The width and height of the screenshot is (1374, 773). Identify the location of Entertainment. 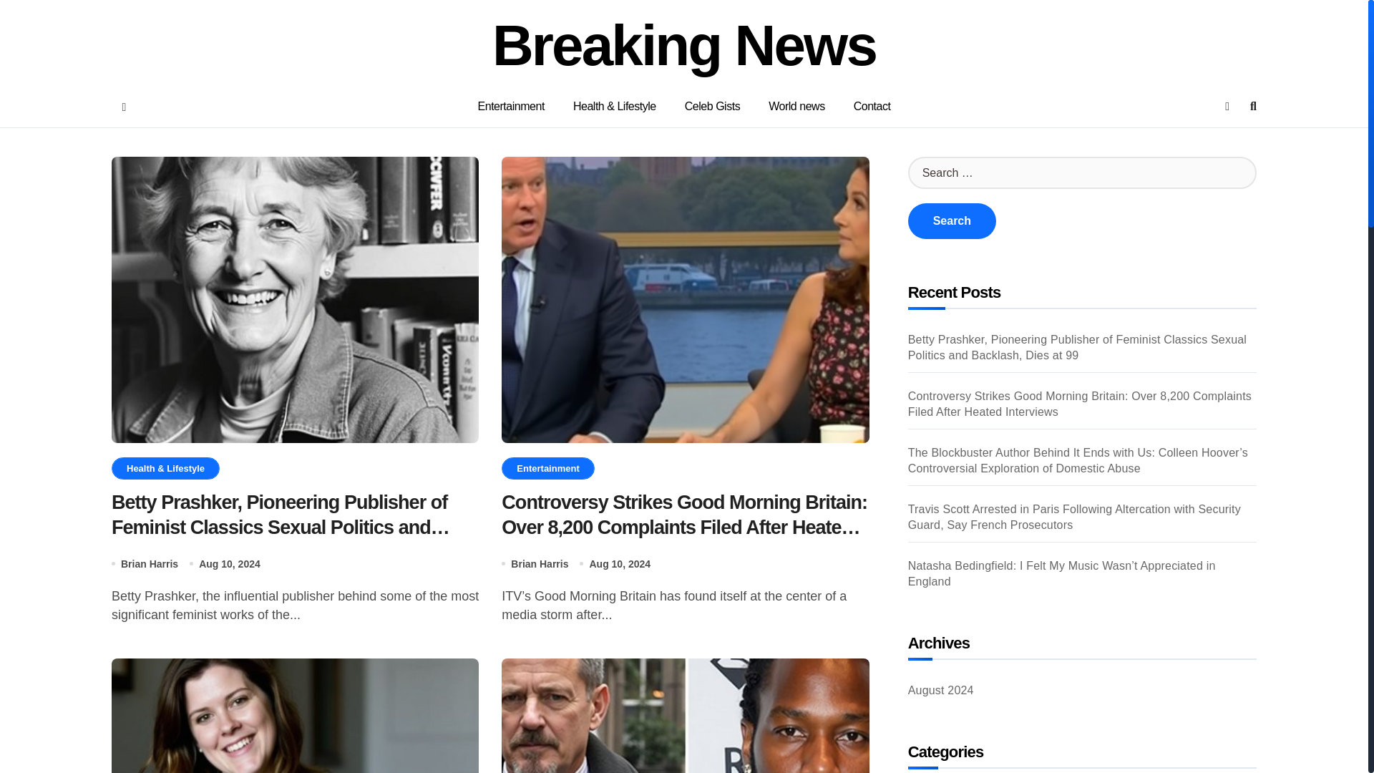
(511, 106).